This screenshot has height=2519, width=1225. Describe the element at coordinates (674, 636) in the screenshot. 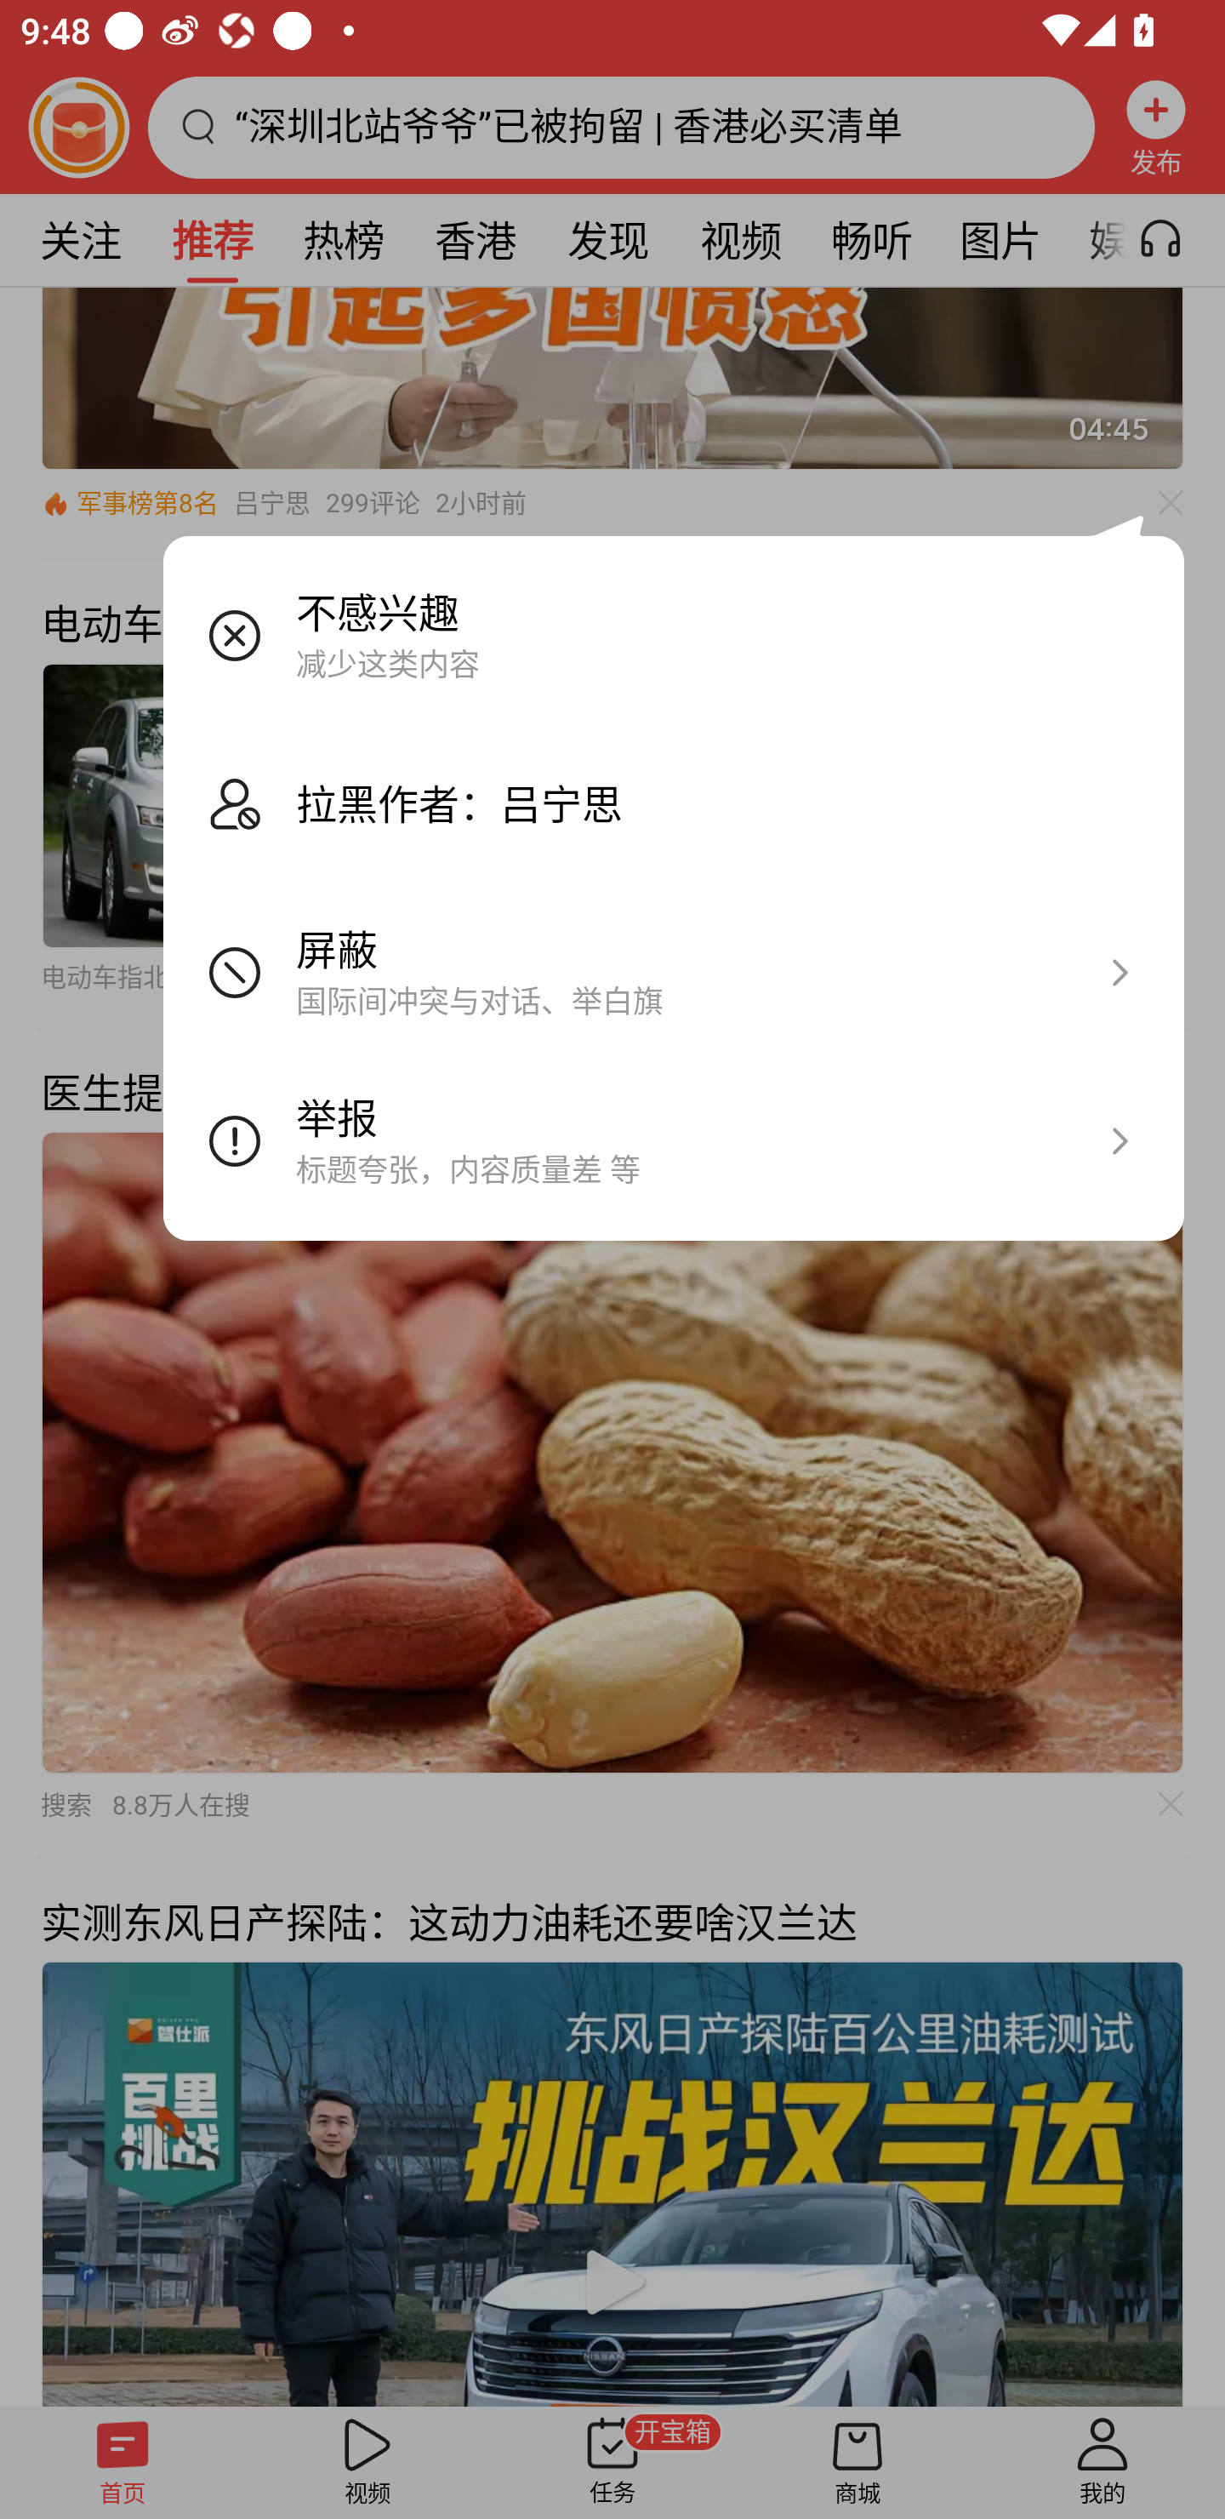

I see `不感兴趣 减少这类内容` at that location.